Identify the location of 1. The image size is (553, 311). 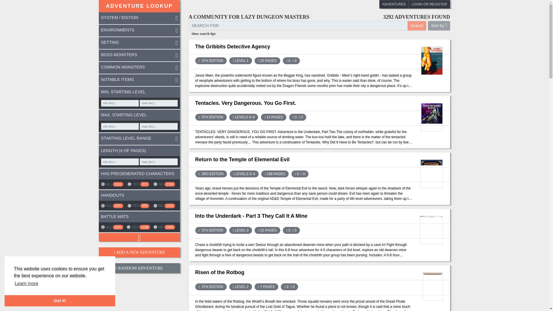
(130, 184).